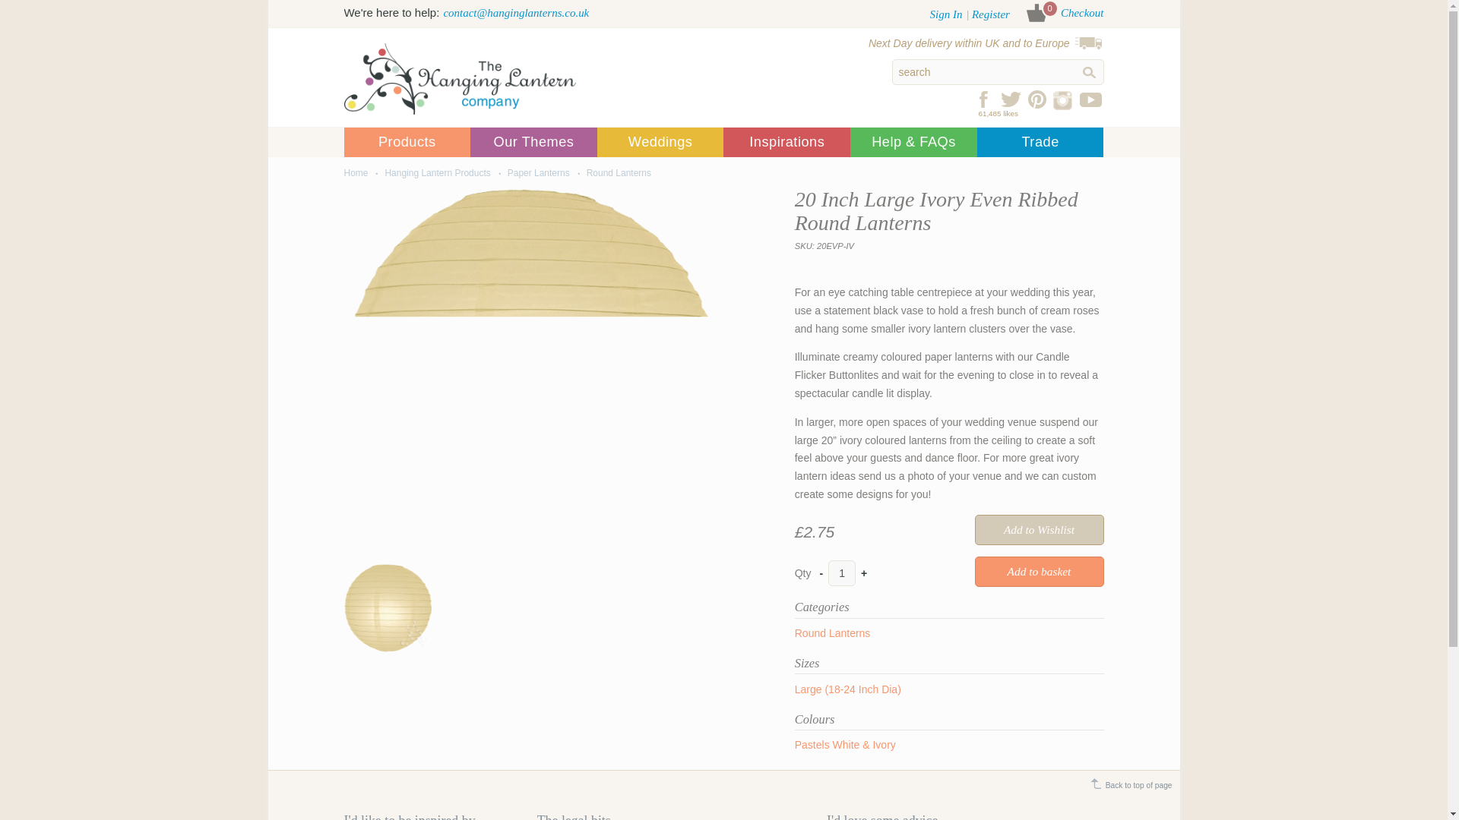 This screenshot has width=1459, height=820. I want to click on Pinterest, so click(1036, 99).